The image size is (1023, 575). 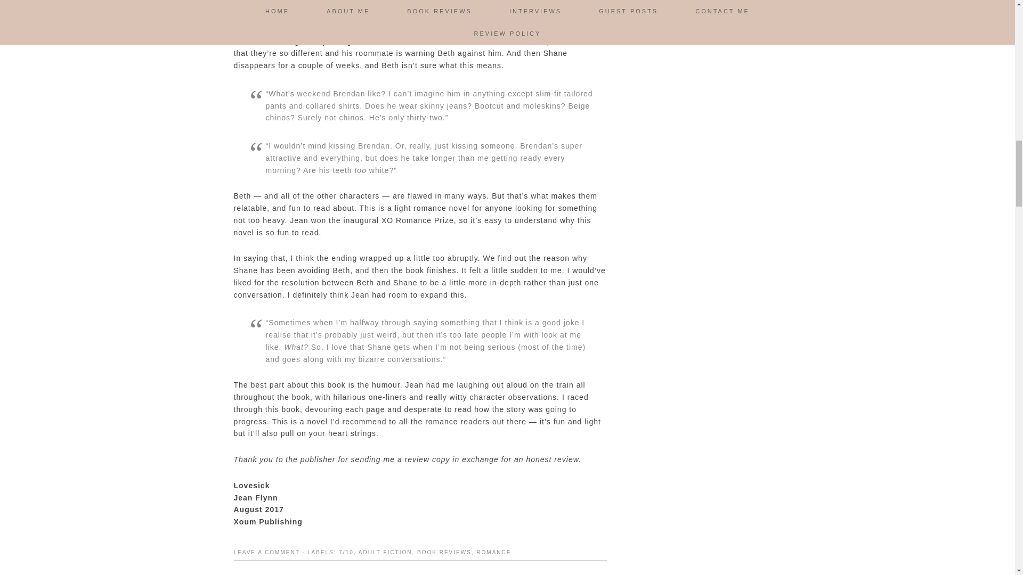 I want to click on ADULT FICTION, so click(x=385, y=553).